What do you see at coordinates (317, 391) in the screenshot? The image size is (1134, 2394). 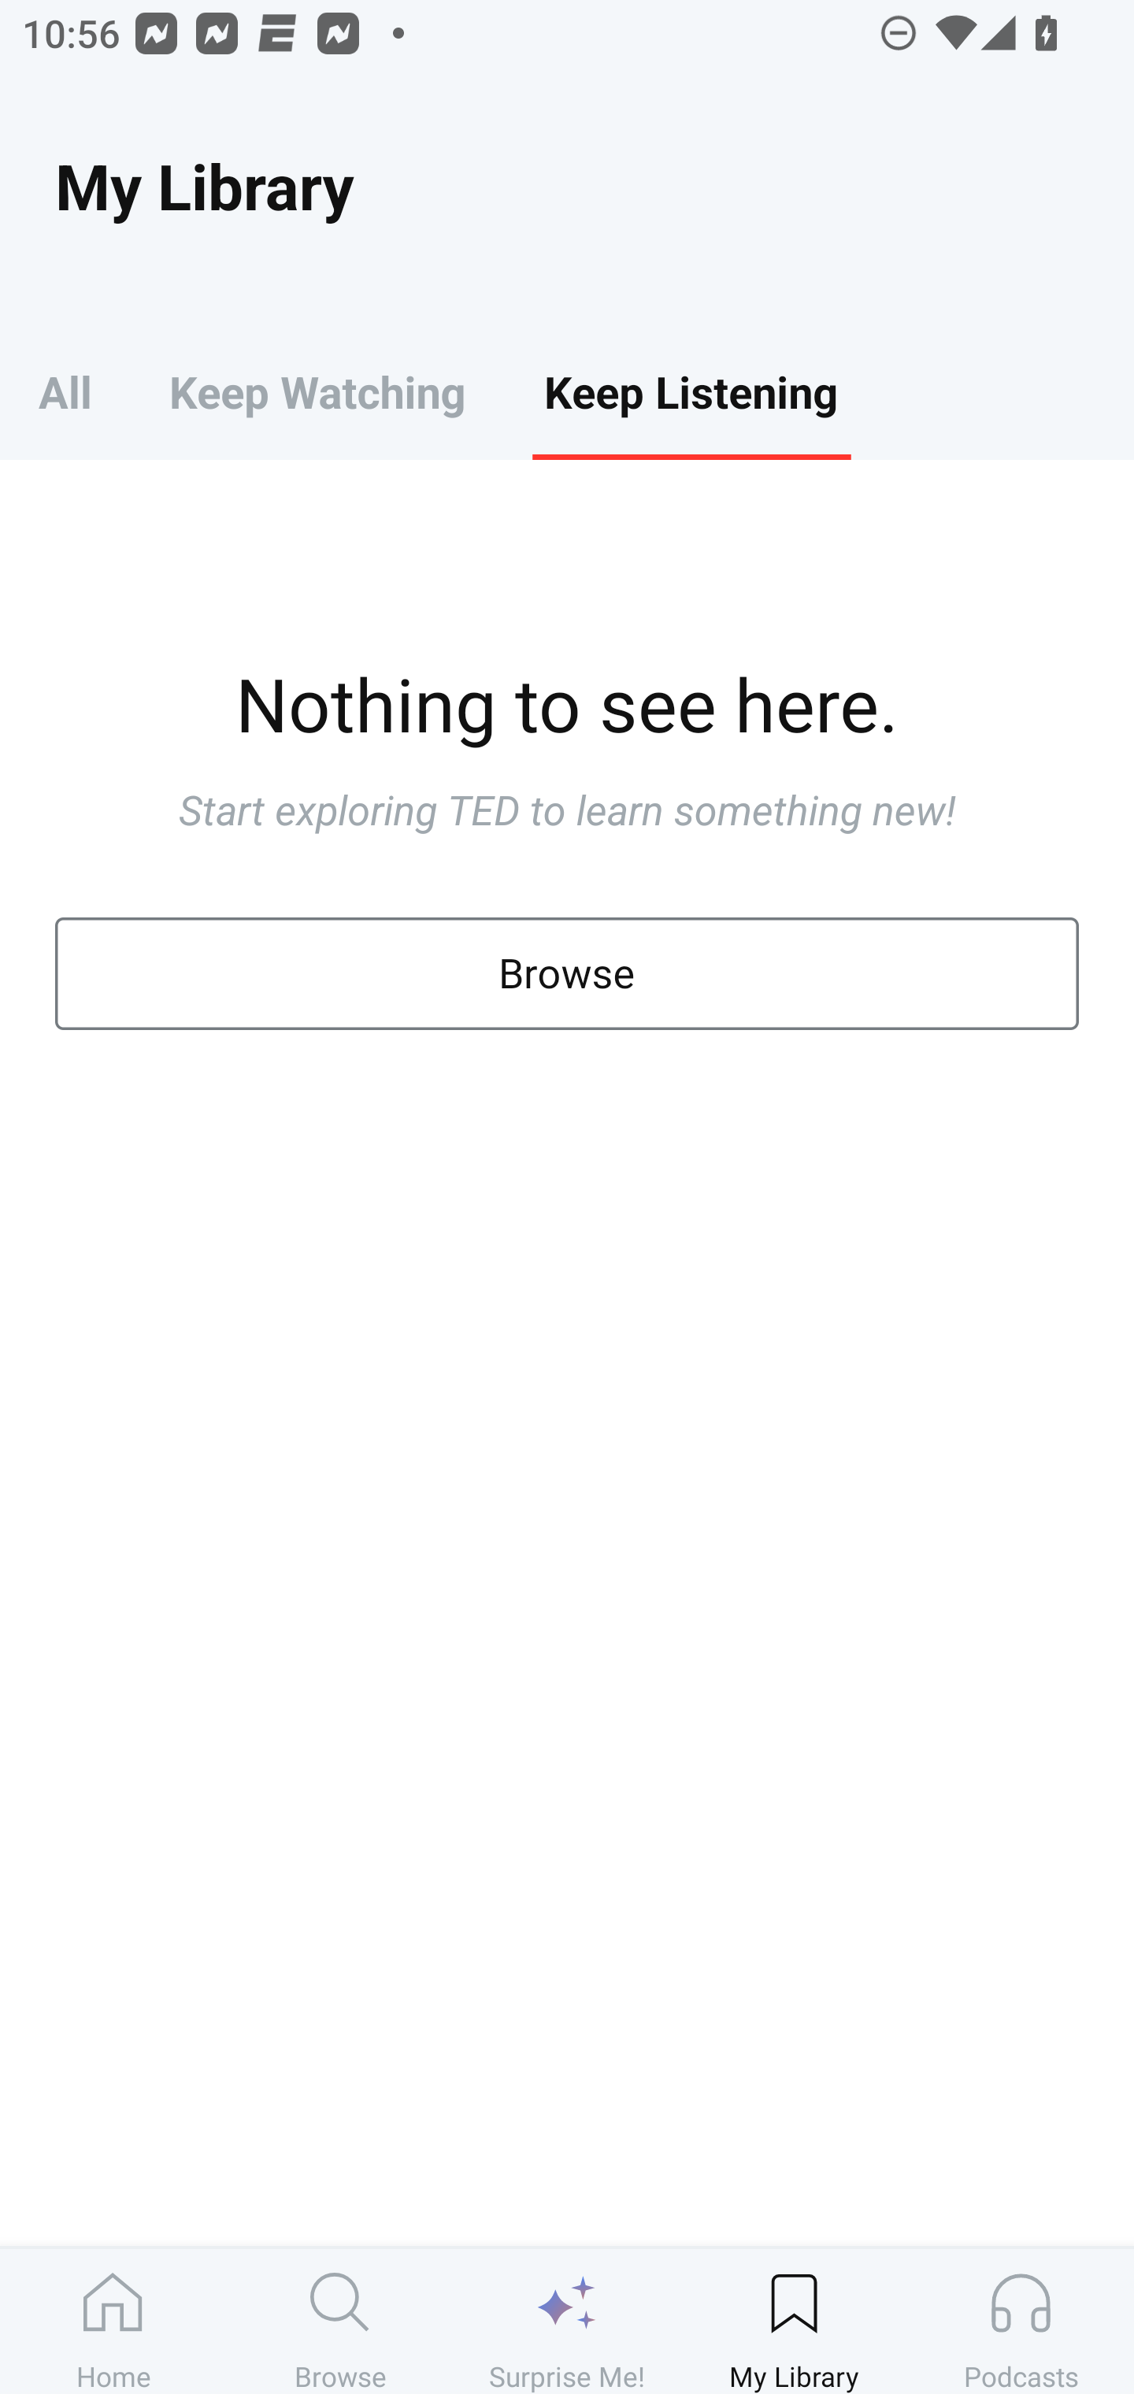 I see `Keep Watching` at bounding box center [317, 391].